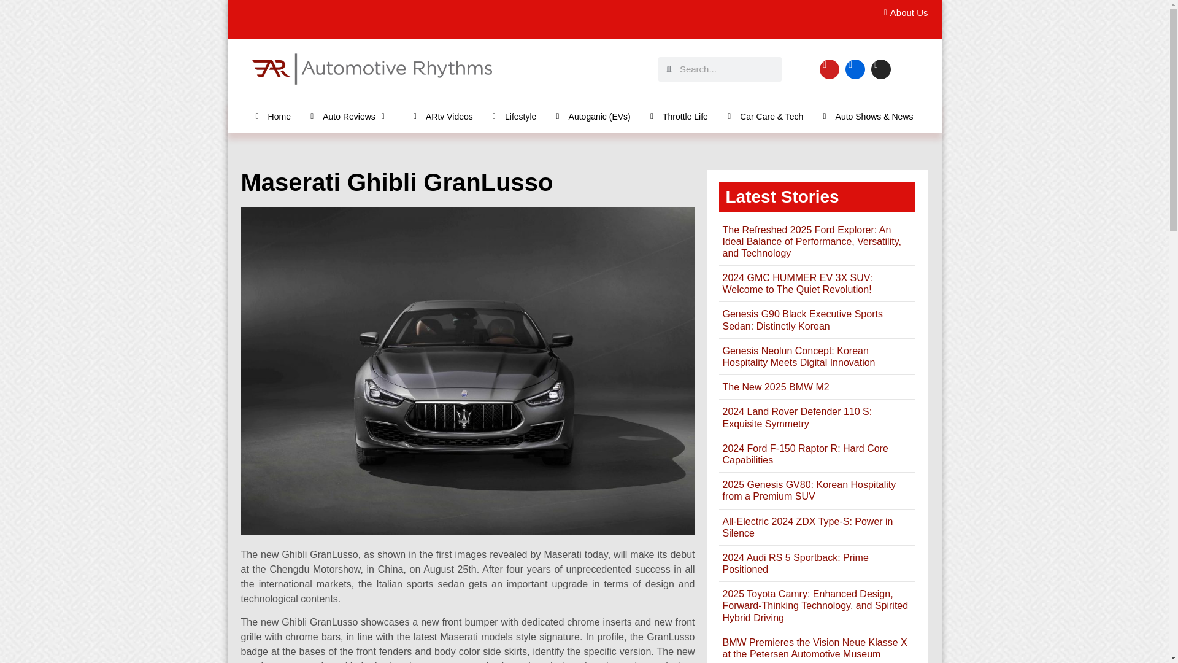 The height and width of the screenshot is (663, 1178). What do you see at coordinates (514, 116) in the screenshot?
I see `Lifestyle` at bounding box center [514, 116].